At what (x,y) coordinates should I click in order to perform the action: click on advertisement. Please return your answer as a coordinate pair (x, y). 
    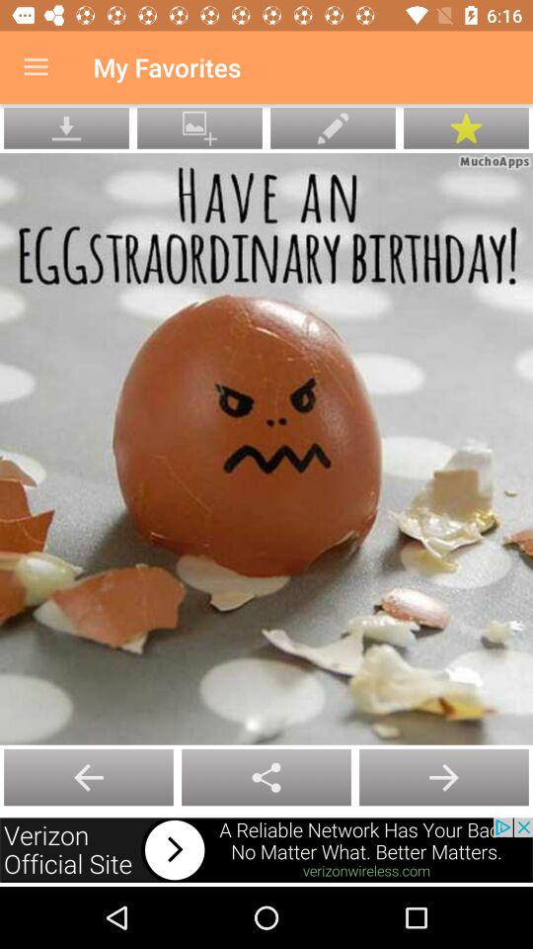
    Looking at the image, I should click on (266, 850).